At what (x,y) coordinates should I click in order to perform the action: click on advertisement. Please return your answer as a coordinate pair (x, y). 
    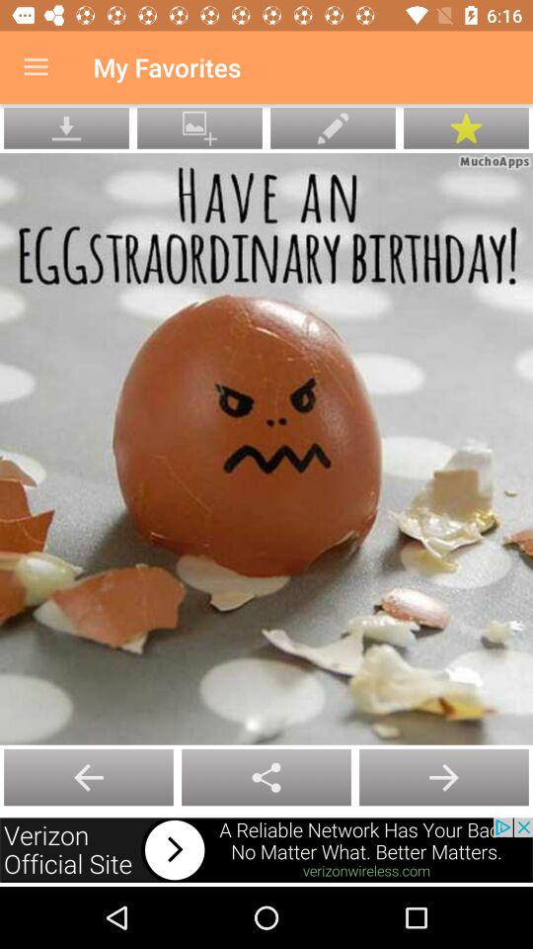
    Looking at the image, I should click on (266, 850).